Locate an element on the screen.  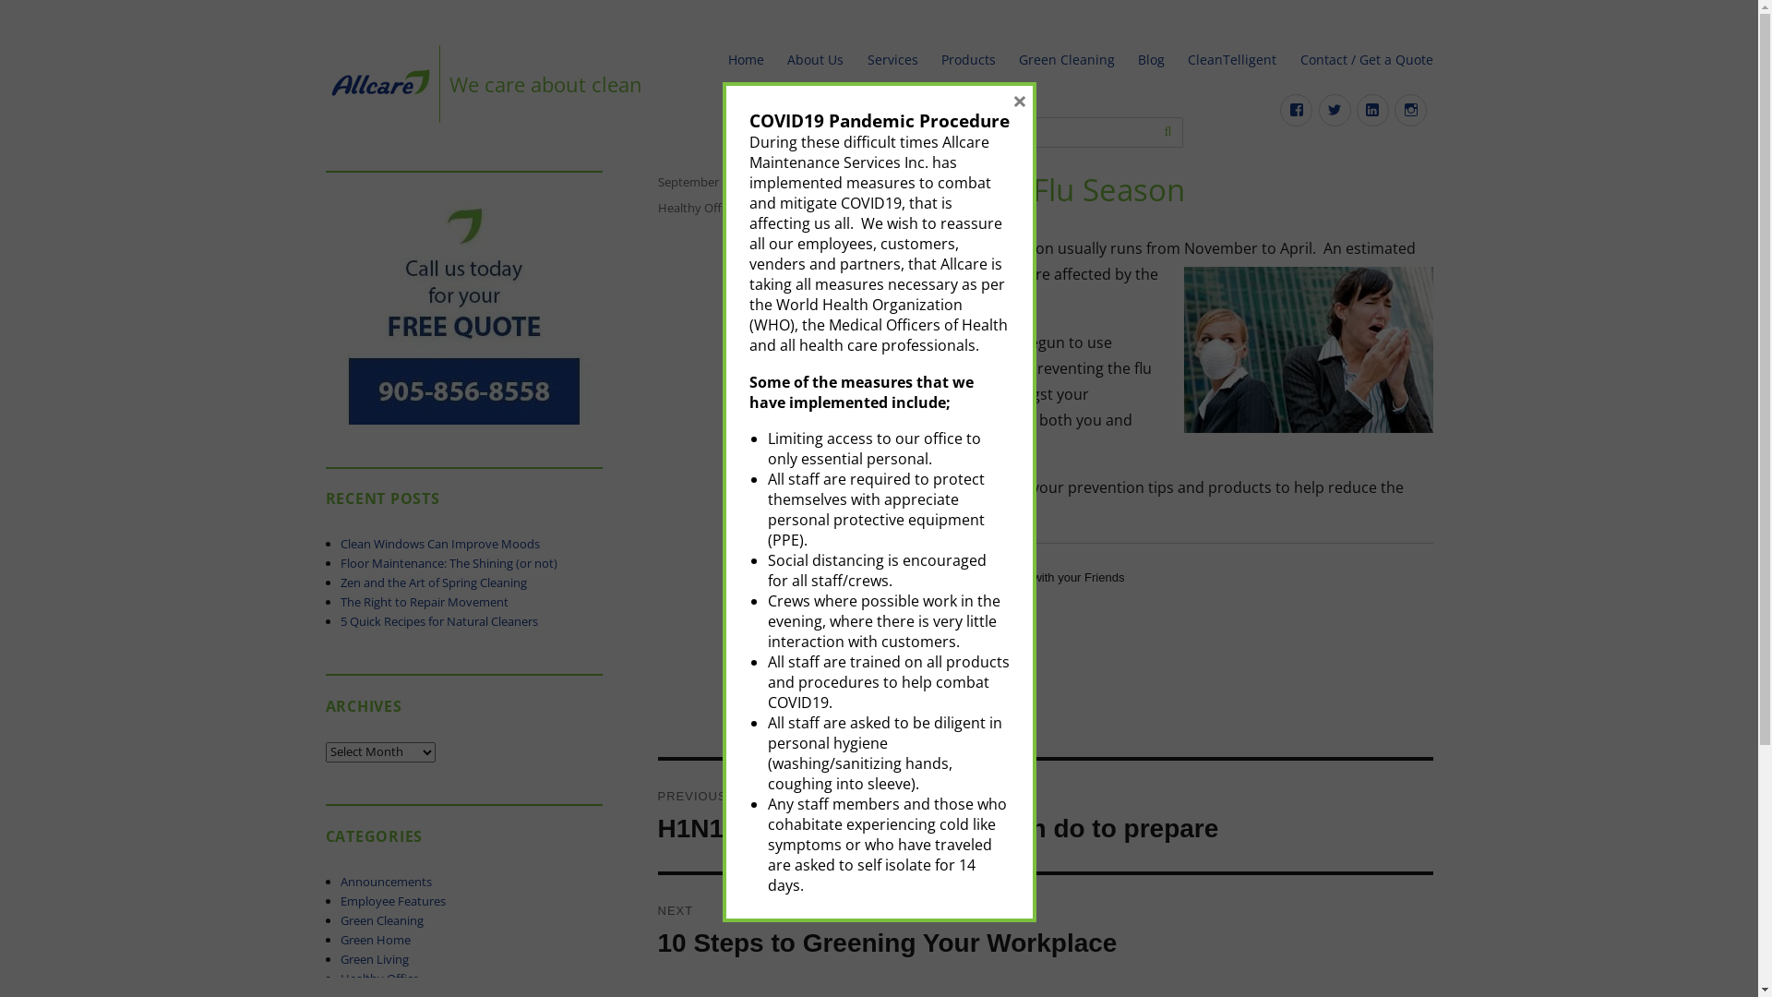
Contact / Get a Quote is located at coordinates (1366, 60).